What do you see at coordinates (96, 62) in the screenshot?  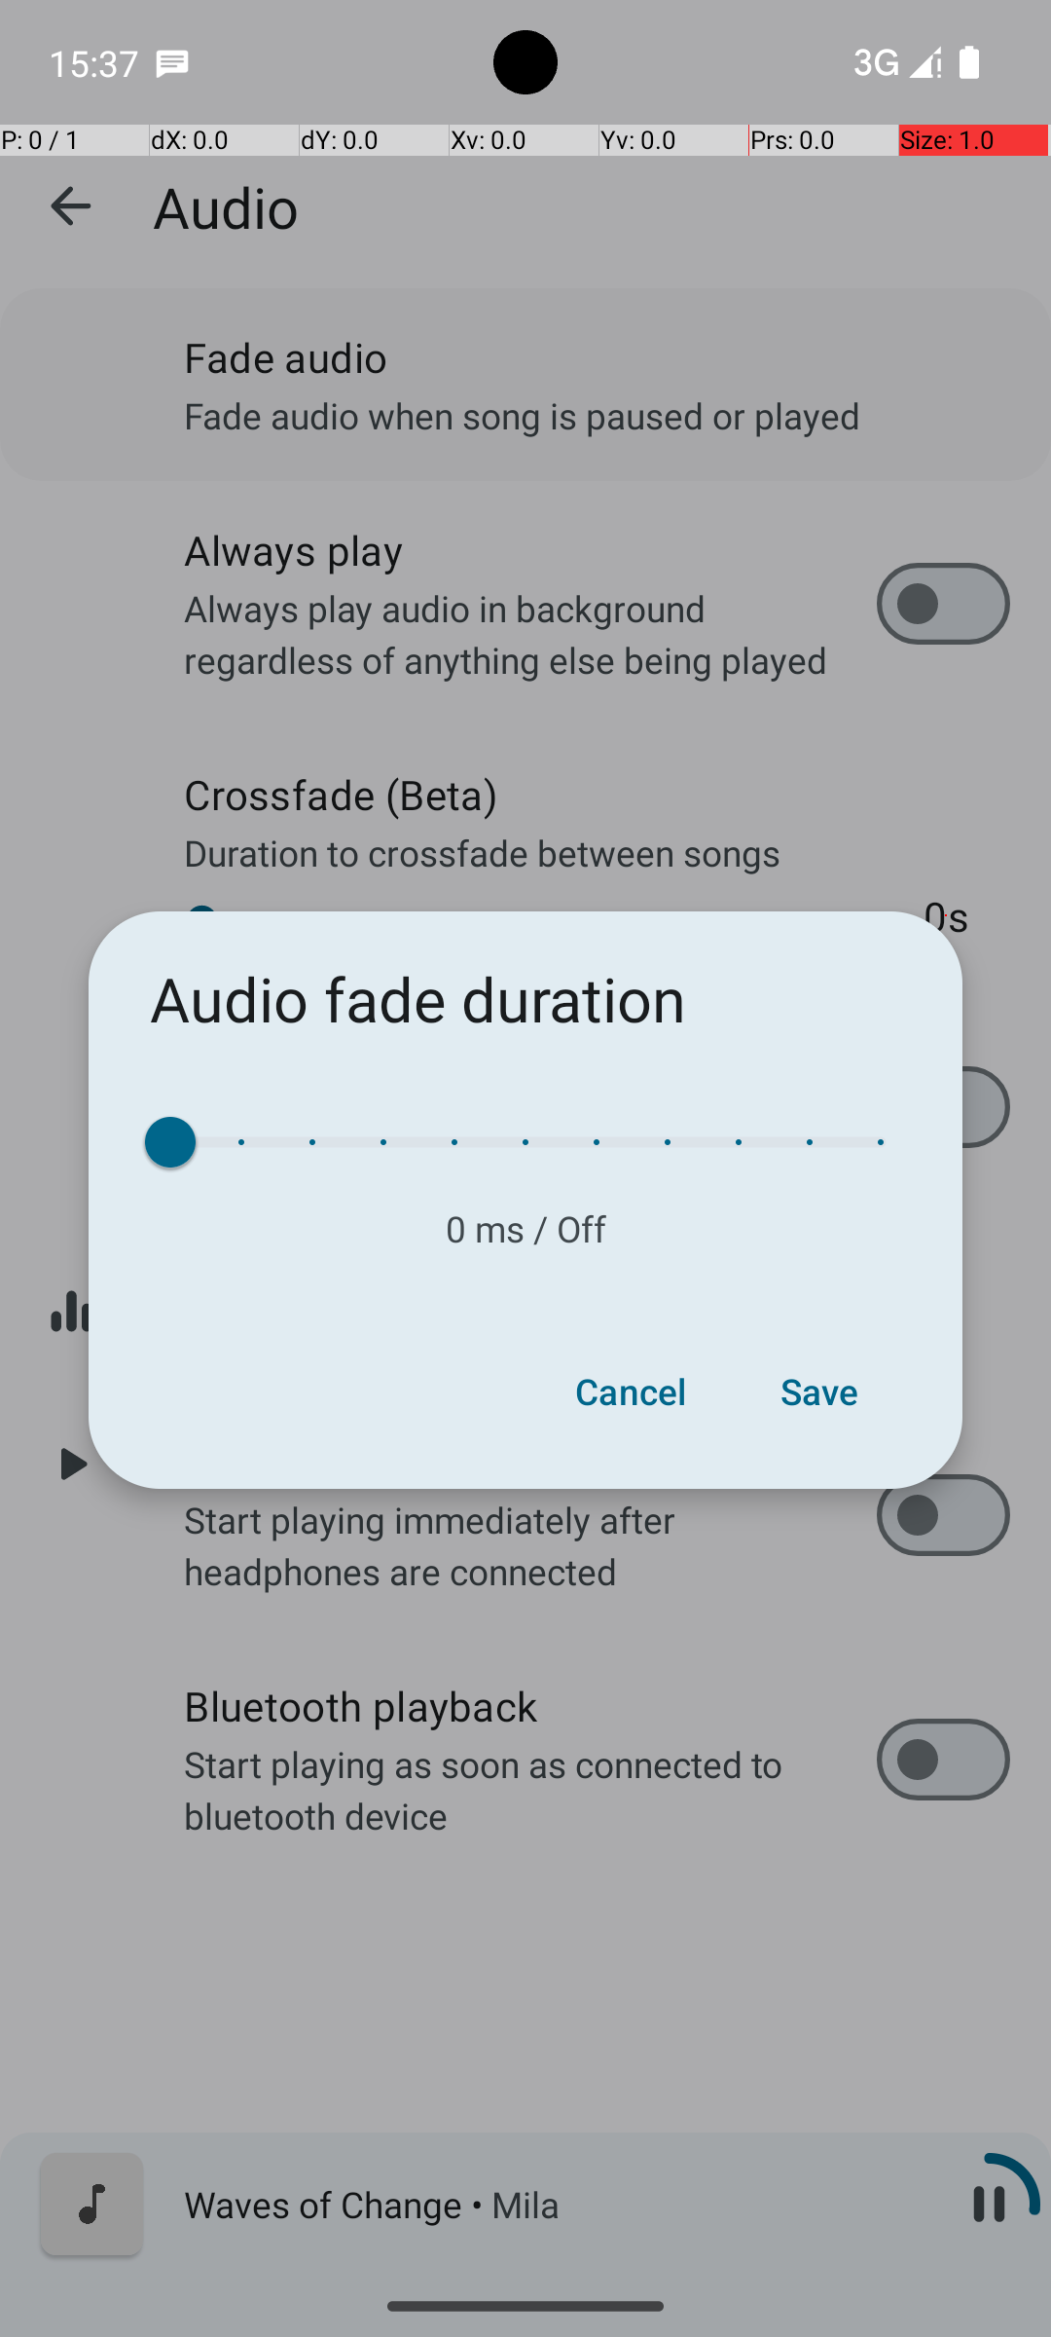 I see `15:37` at bounding box center [96, 62].